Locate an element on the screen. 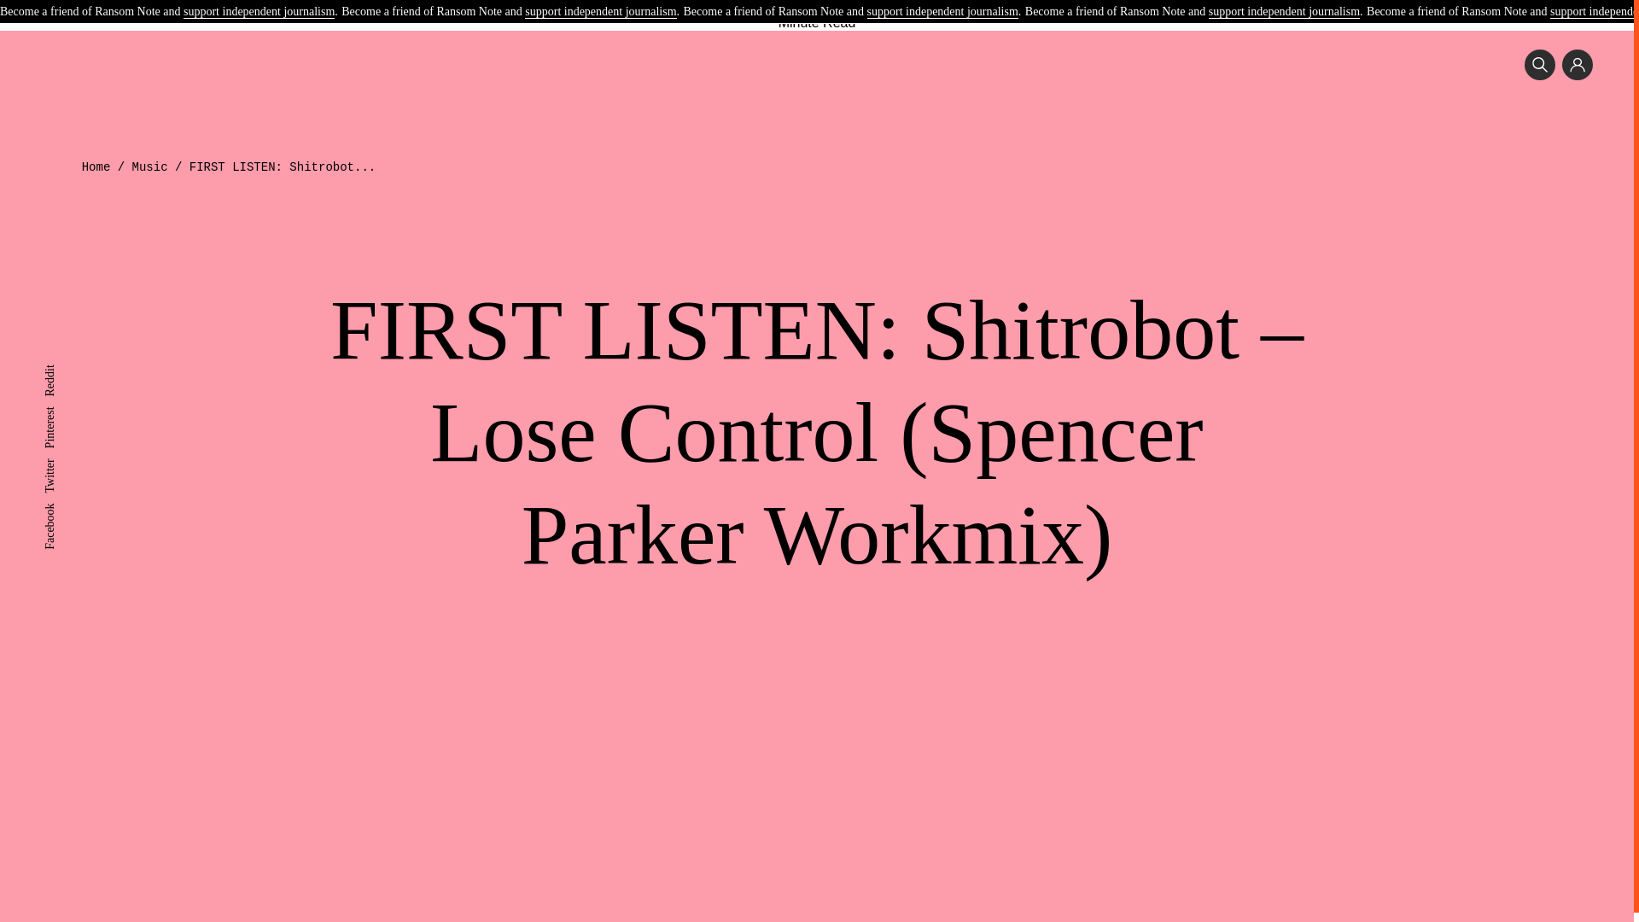 The image size is (1639, 922). support independent journalism is located at coordinates (942, 12).